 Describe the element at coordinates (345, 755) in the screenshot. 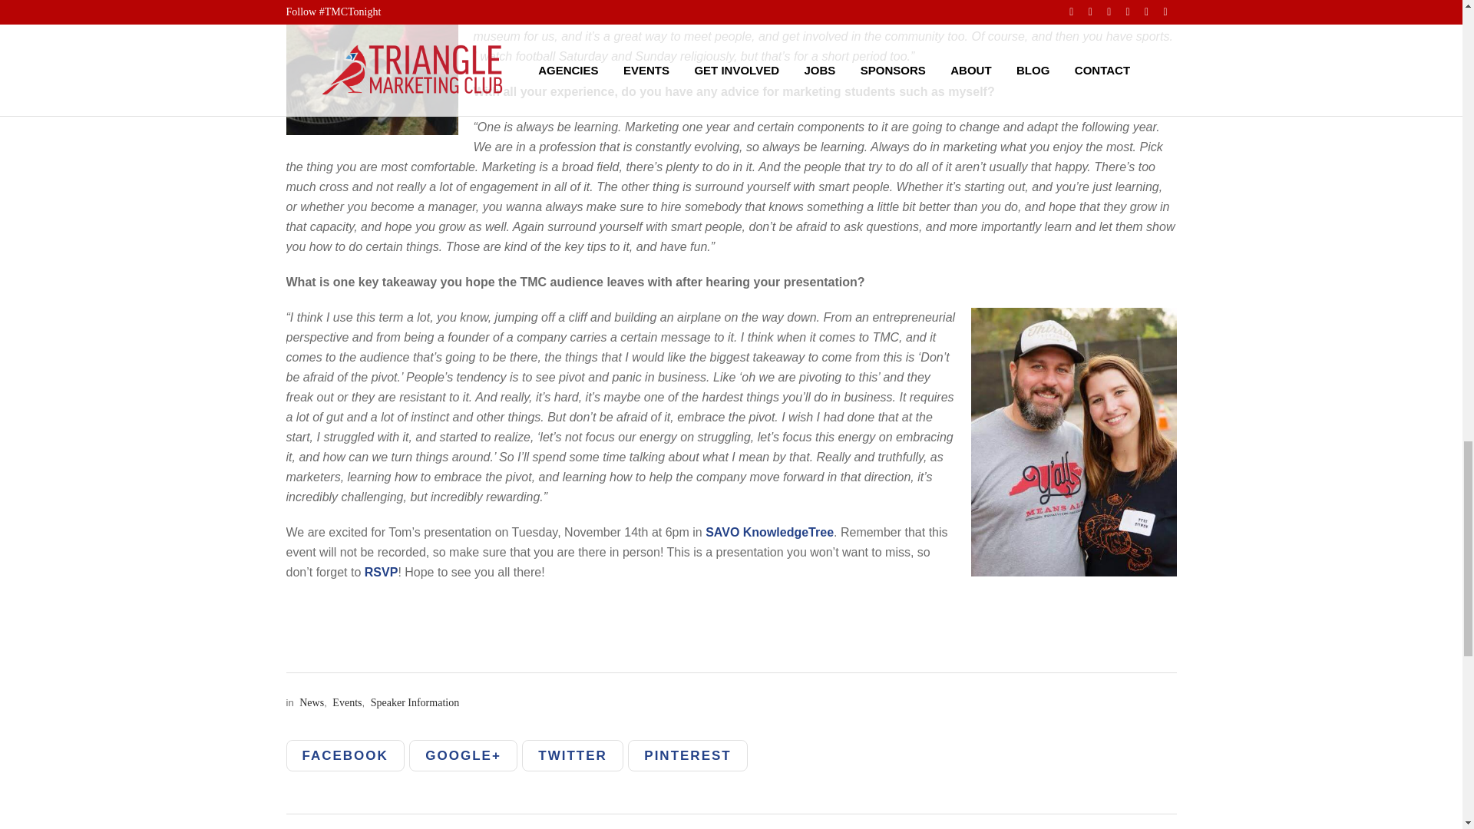

I see `FACEBOOK` at that location.